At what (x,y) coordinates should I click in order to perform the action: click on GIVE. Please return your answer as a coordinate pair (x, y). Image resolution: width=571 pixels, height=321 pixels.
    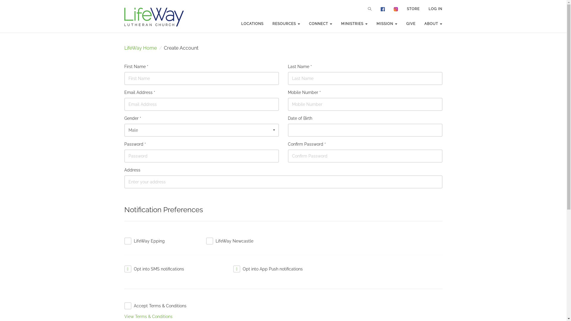
    Looking at the image, I should click on (411, 24).